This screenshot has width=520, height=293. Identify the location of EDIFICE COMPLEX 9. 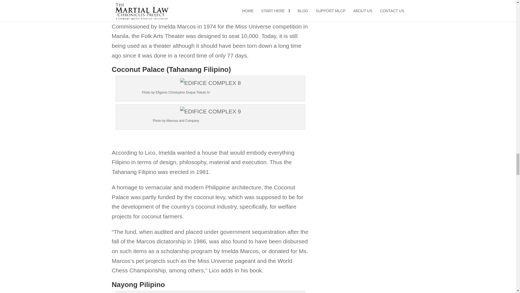
(210, 111).